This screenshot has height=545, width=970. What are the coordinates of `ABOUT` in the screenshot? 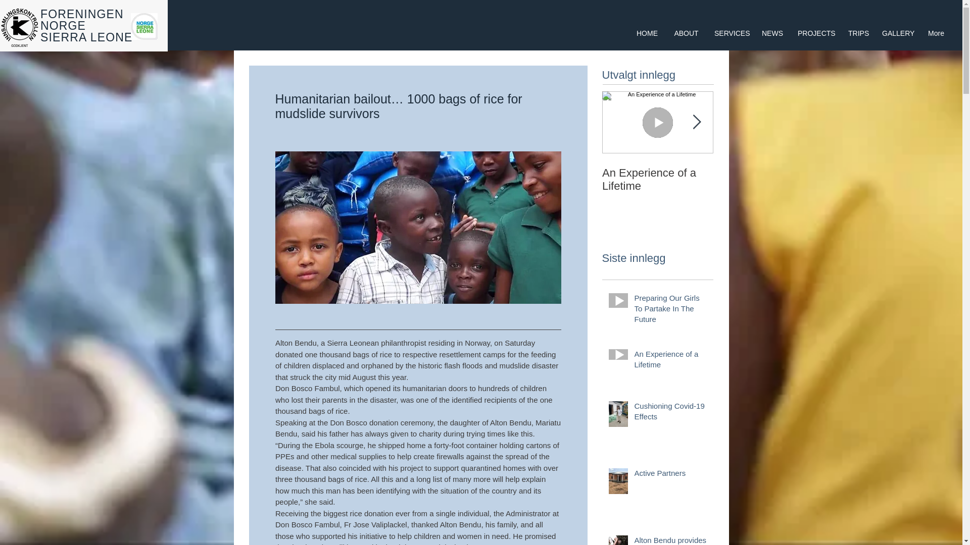 It's located at (658, 180).